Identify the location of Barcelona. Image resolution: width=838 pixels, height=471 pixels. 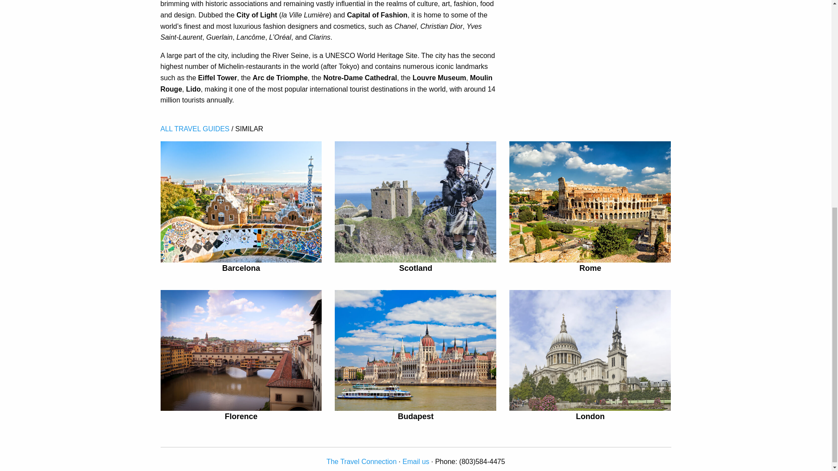
(241, 268).